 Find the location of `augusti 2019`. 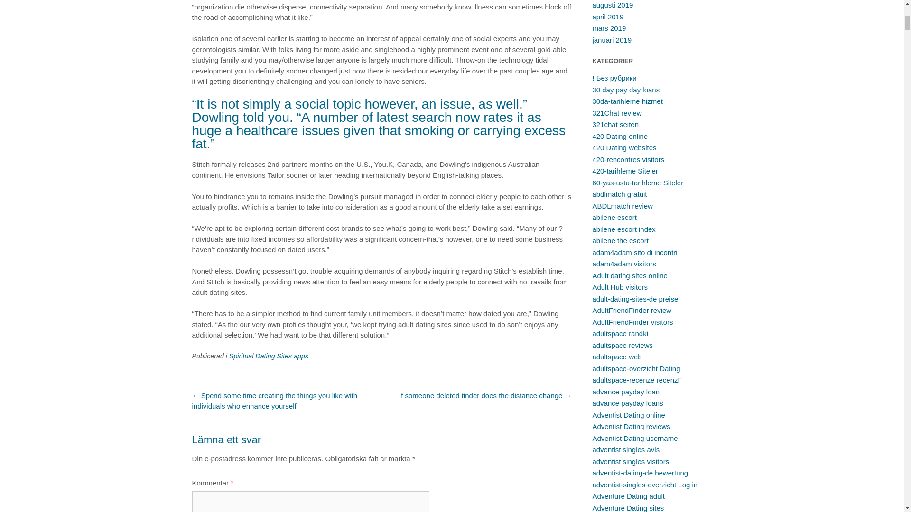

augusti 2019 is located at coordinates (613, 5).